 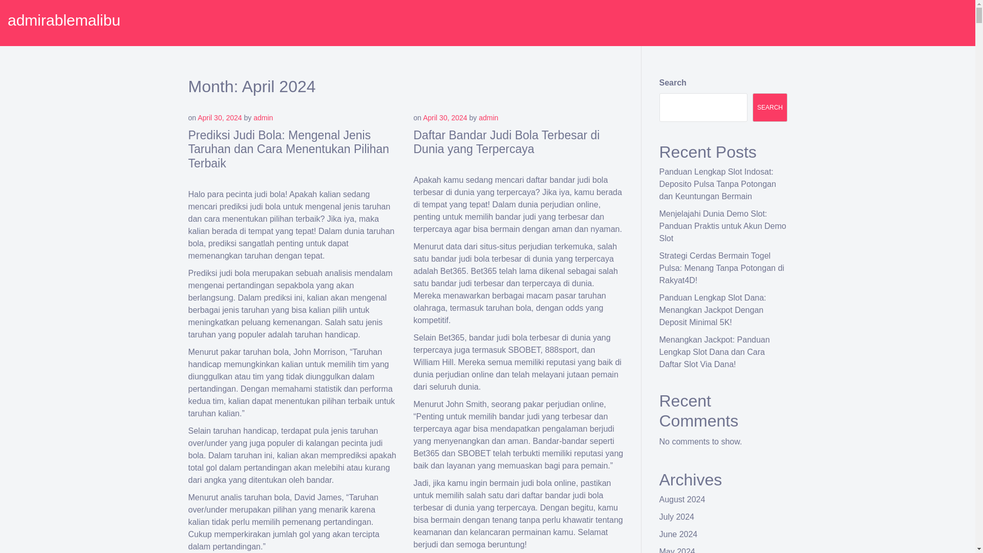 I want to click on admin, so click(x=263, y=118).